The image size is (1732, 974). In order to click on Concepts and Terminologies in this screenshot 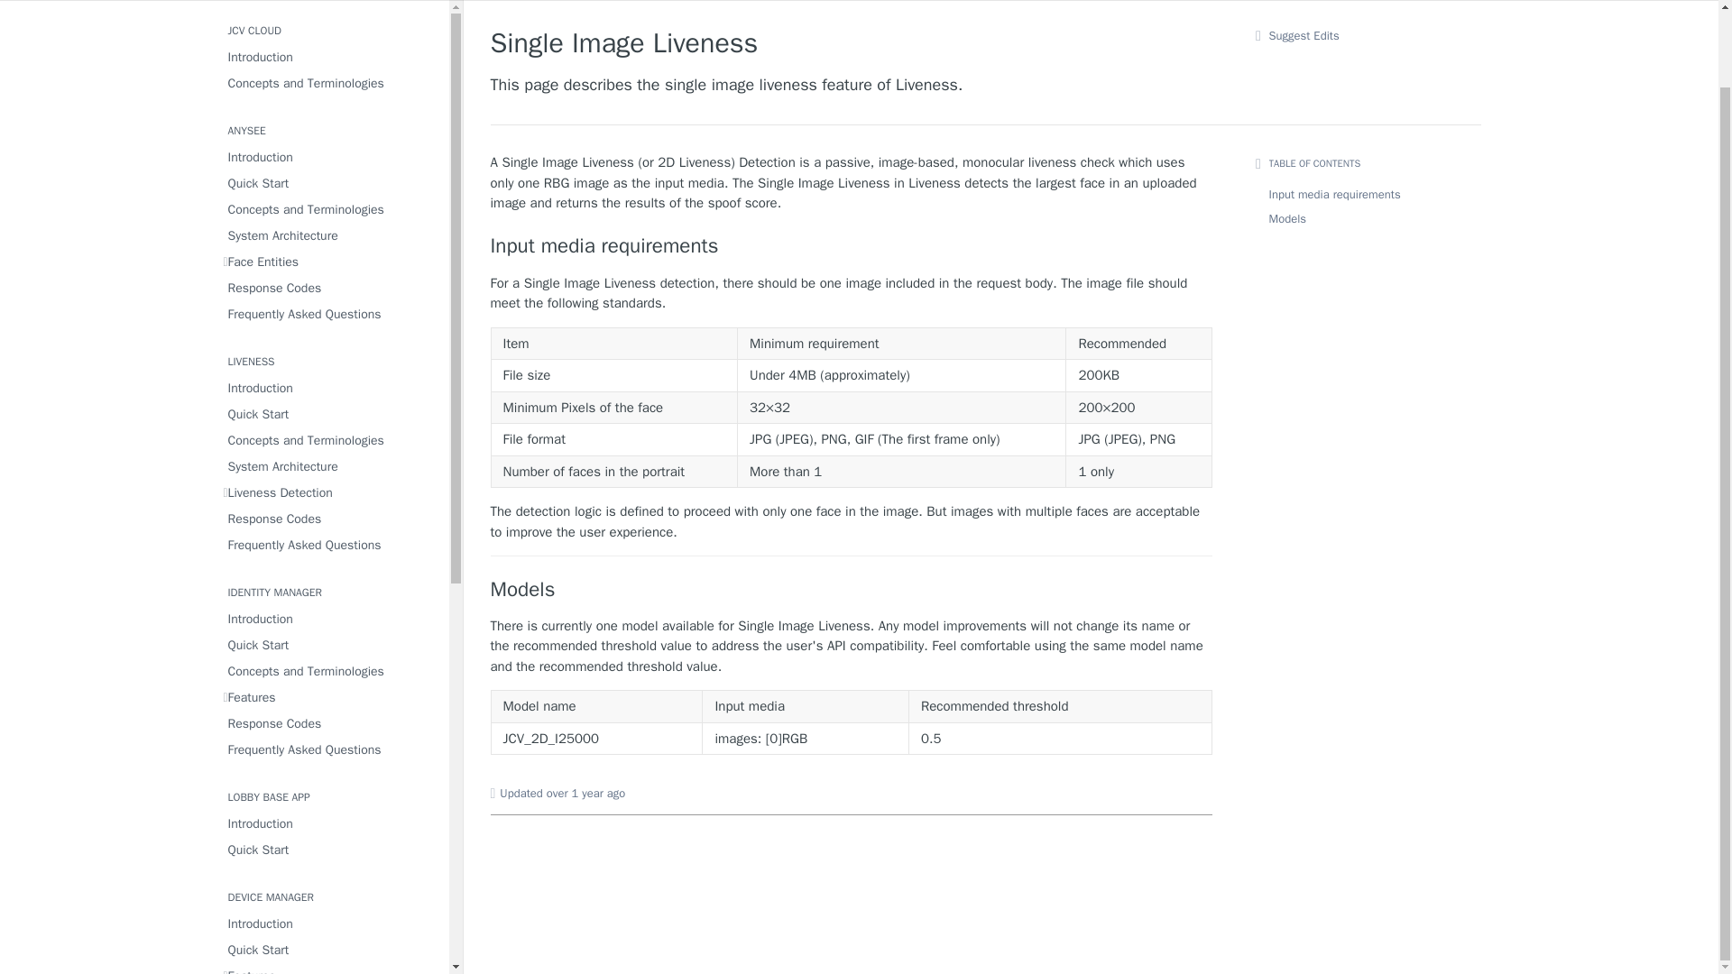, I will do `click(330, 209)`.